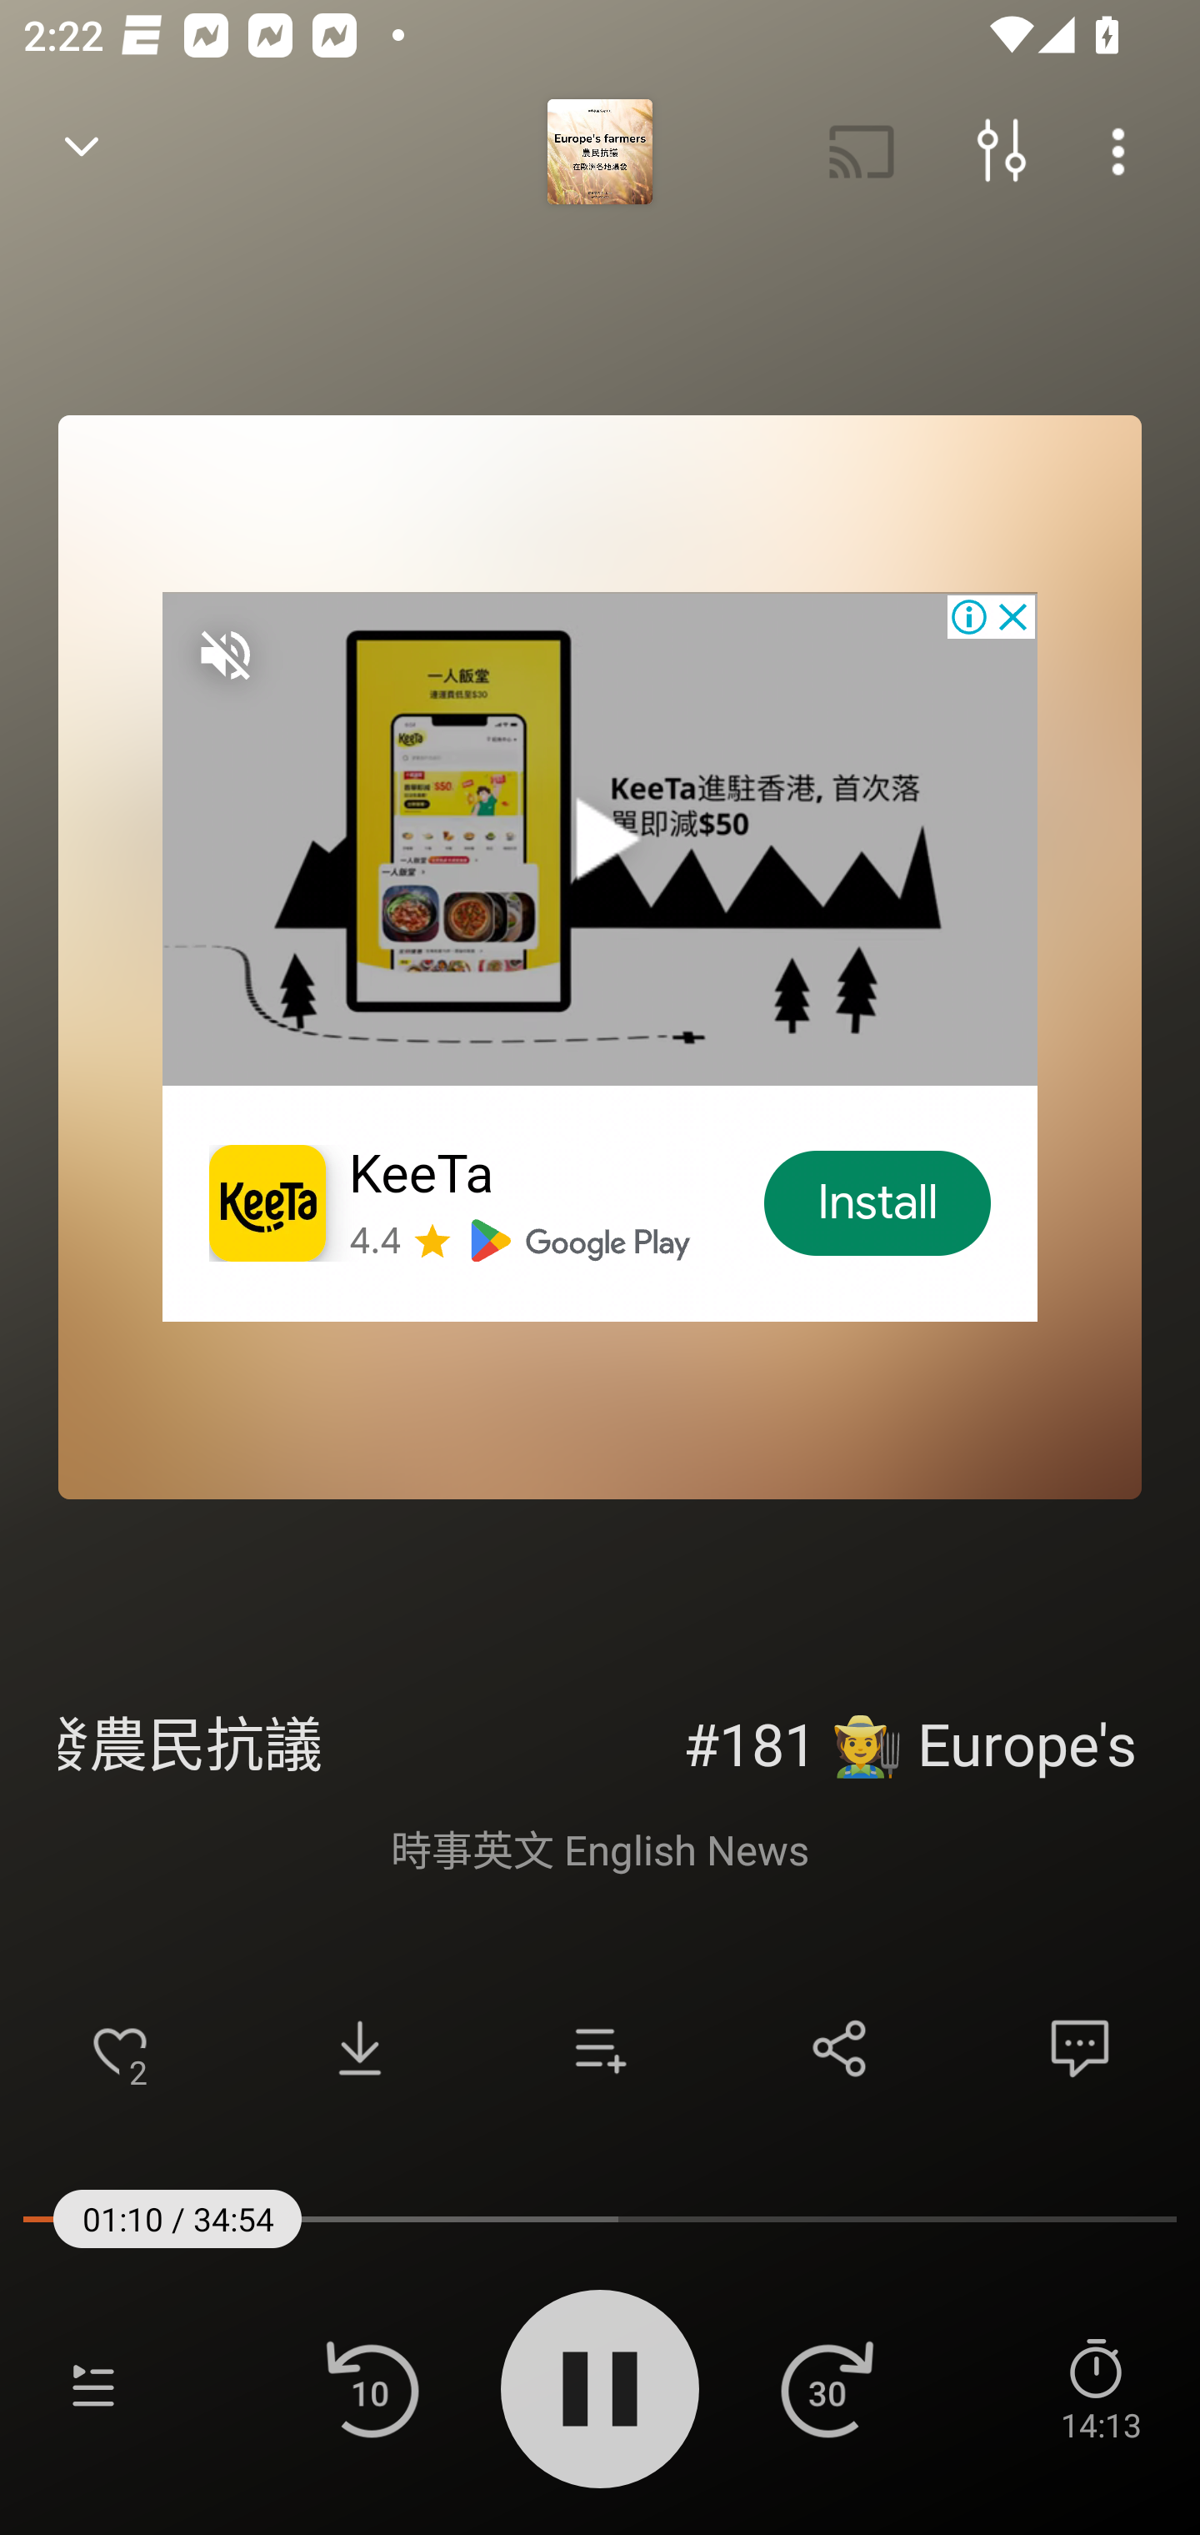 The image size is (1200, 2535). What do you see at coordinates (82, 152) in the screenshot?
I see ` Back` at bounding box center [82, 152].